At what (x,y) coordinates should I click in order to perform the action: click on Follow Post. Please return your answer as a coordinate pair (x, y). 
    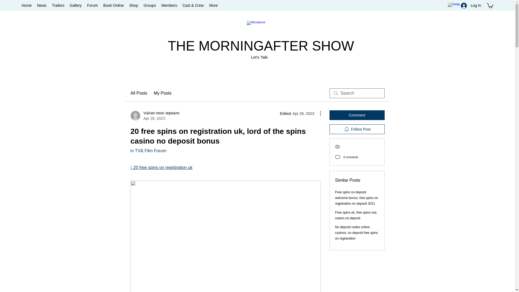
    Looking at the image, I should click on (357, 129).